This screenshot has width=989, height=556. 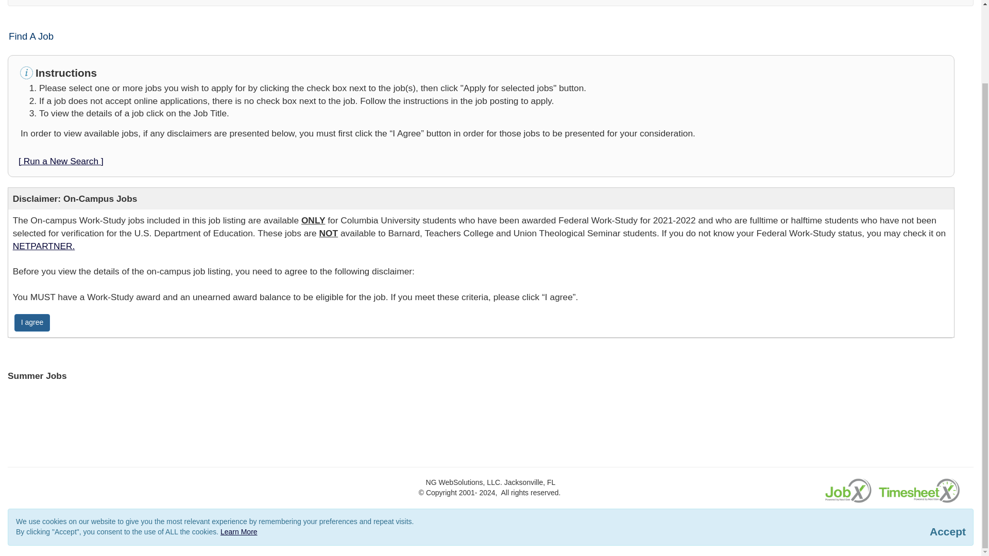 I want to click on I agree, so click(x=32, y=322).